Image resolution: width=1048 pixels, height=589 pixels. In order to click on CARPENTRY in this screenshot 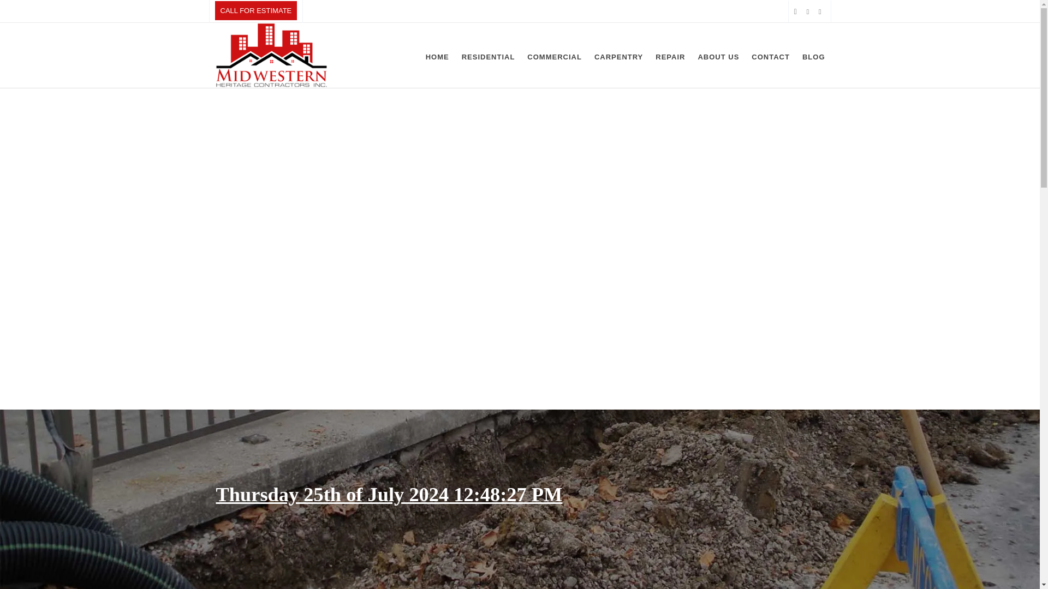, I will do `click(618, 56)`.